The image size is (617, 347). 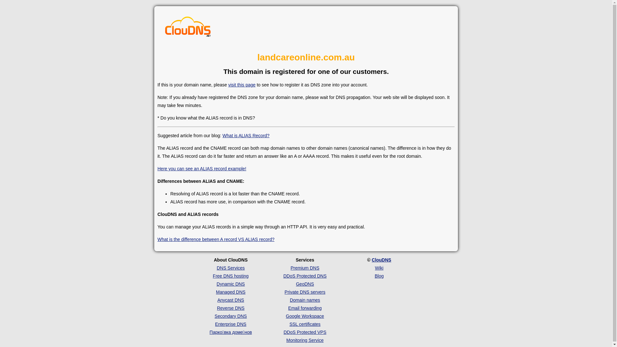 What do you see at coordinates (305, 332) in the screenshot?
I see `DDoS Protected VPS` at bounding box center [305, 332].